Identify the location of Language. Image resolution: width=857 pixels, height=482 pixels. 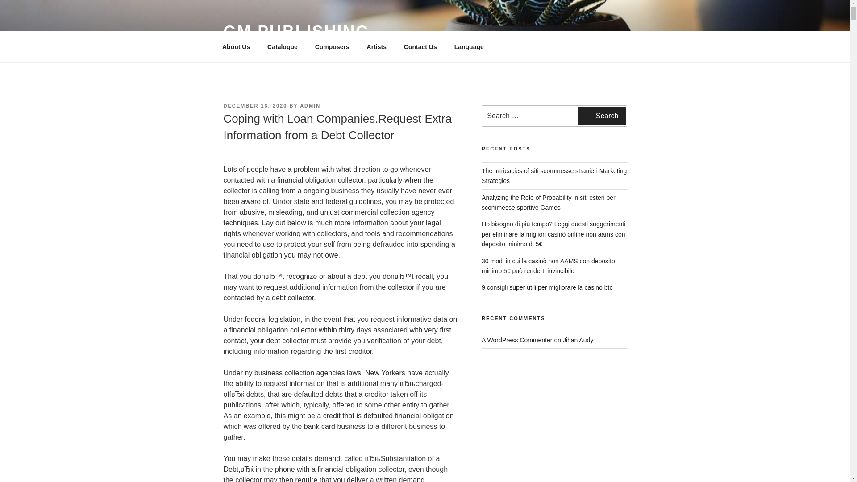
(469, 46).